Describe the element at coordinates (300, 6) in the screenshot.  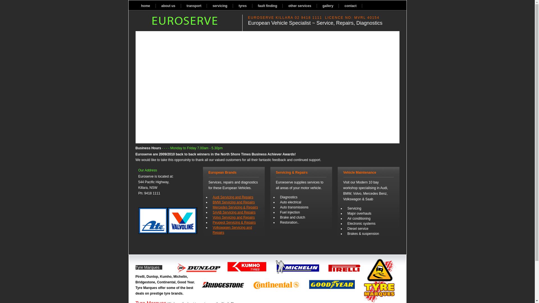
I see `other services` at that location.